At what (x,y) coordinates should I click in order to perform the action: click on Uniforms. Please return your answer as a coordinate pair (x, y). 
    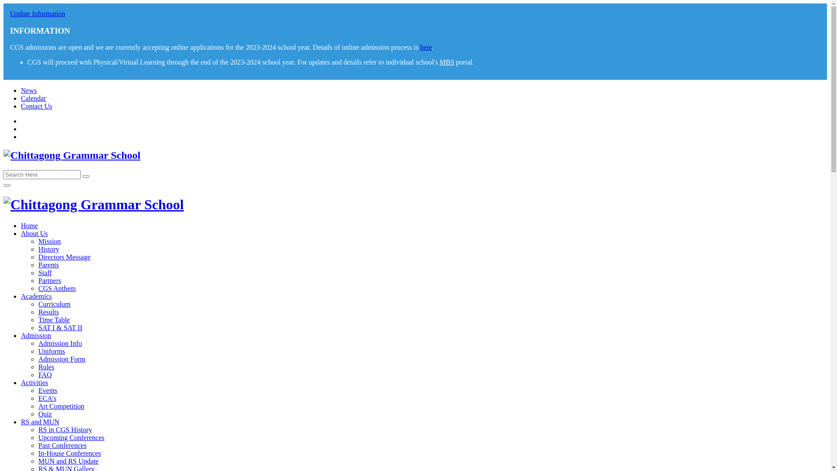
    Looking at the image, I should click on (51, 352).